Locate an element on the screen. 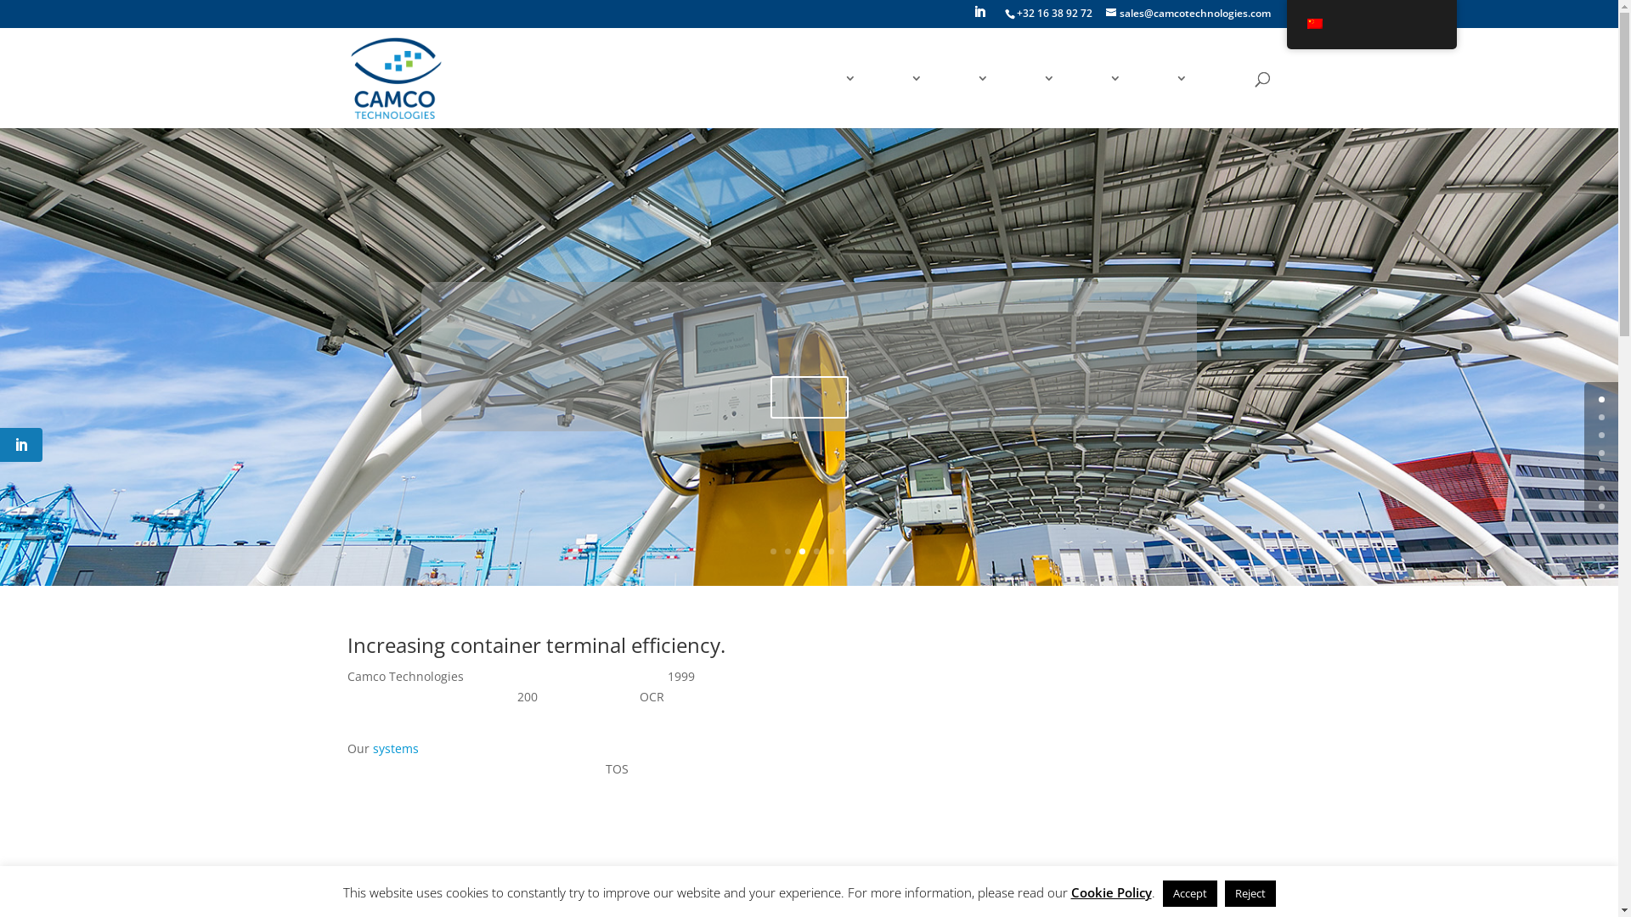 The image size is (1631, 917). 5 is located at coordinates (1602, 489).